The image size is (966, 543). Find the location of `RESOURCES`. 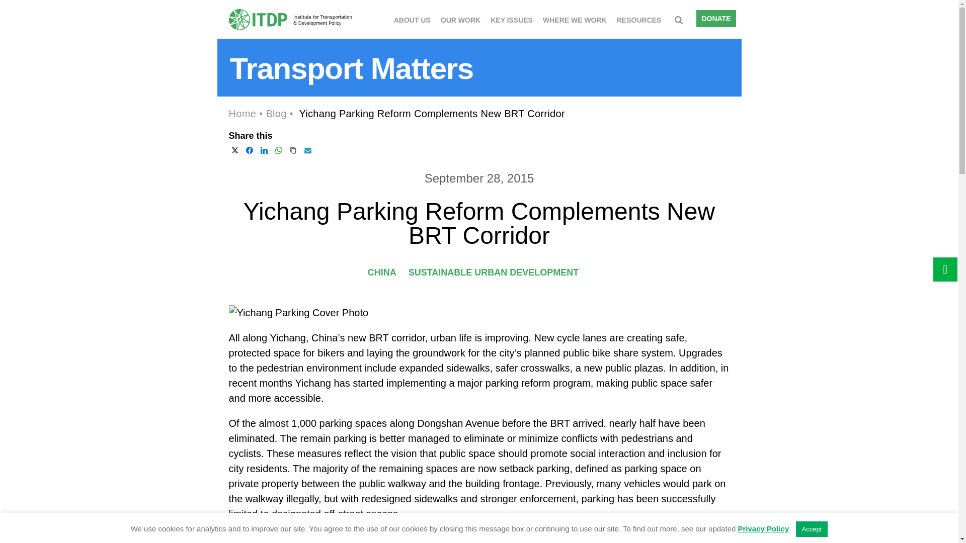

RESOURCES is located at coordinates (639, 19).